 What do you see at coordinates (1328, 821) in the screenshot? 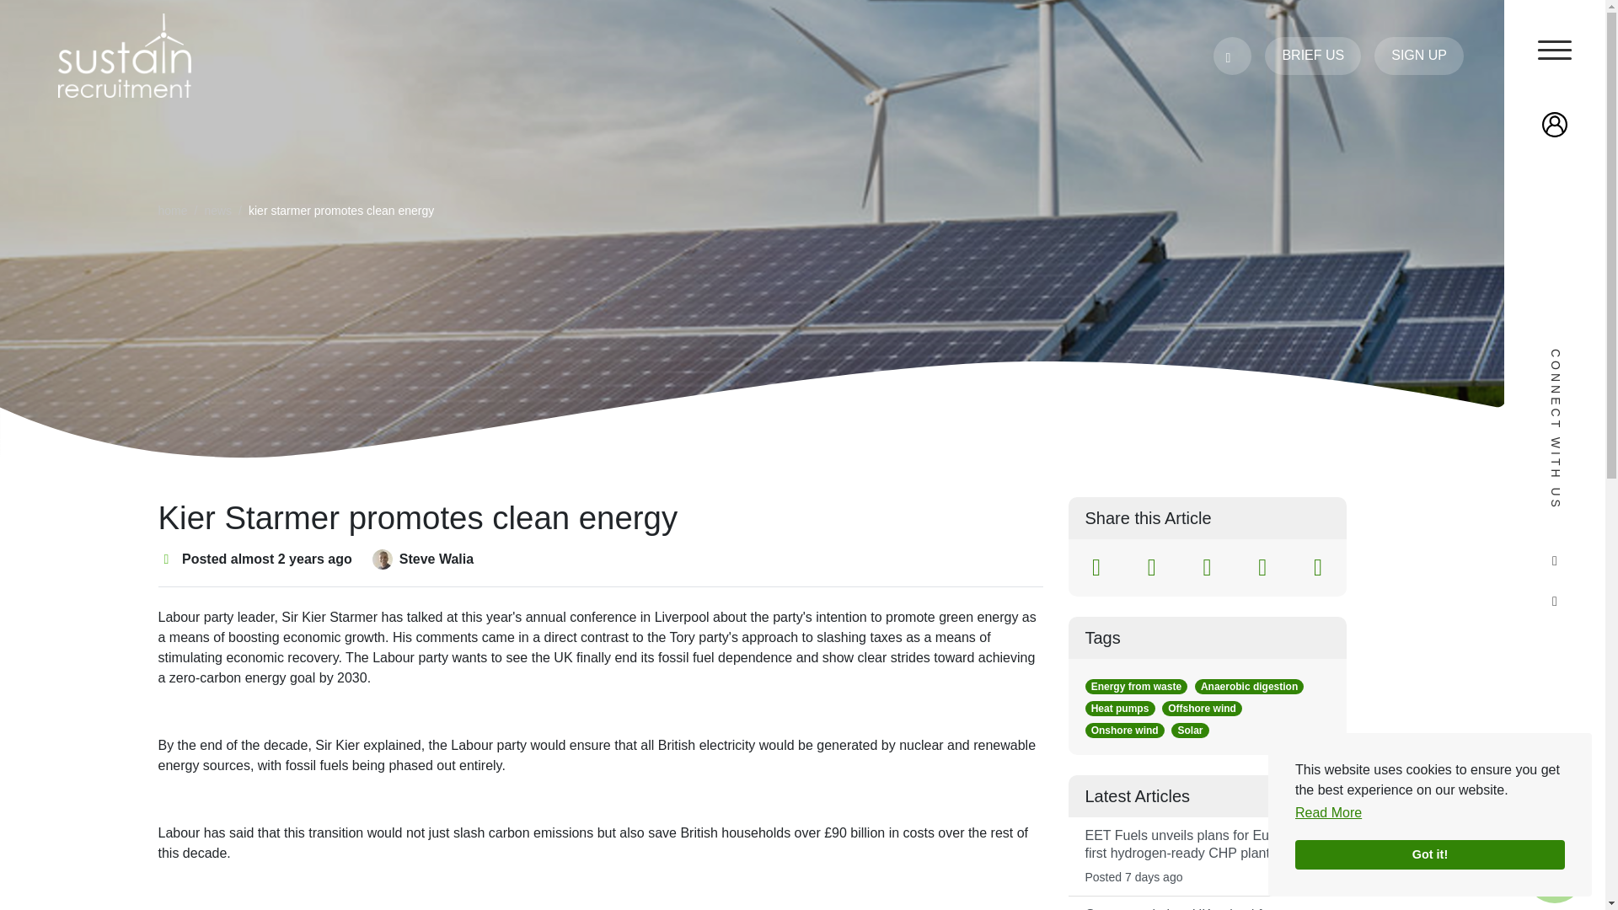
I see `Read More` at bounding box center [1328, 821].